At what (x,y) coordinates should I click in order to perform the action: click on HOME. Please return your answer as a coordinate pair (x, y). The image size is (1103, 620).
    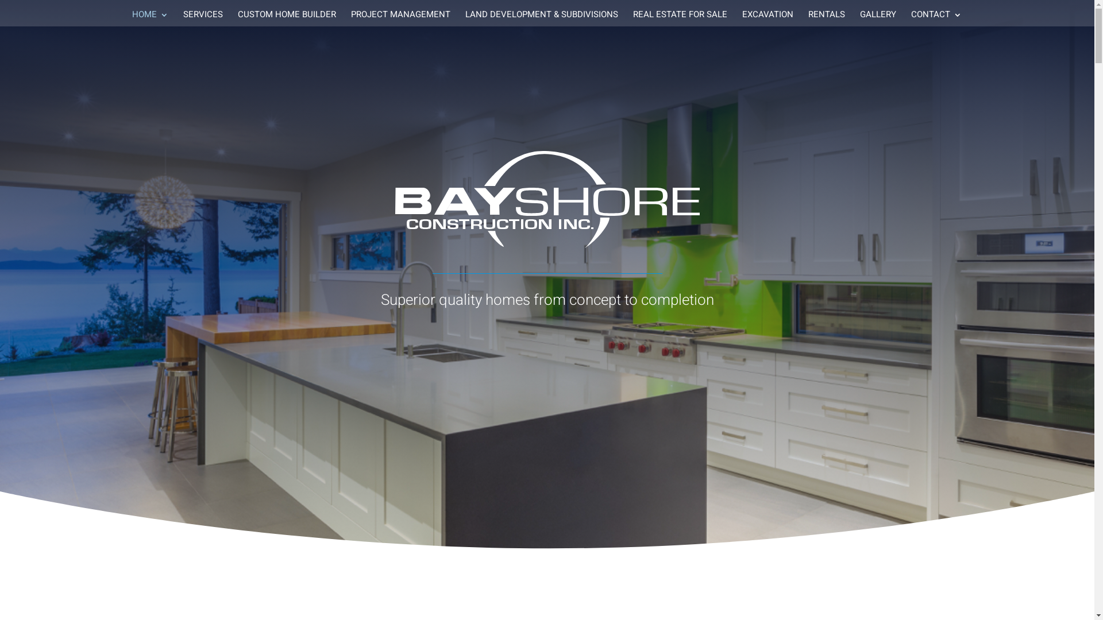
    Looking at the image, I should click on (151, 18).